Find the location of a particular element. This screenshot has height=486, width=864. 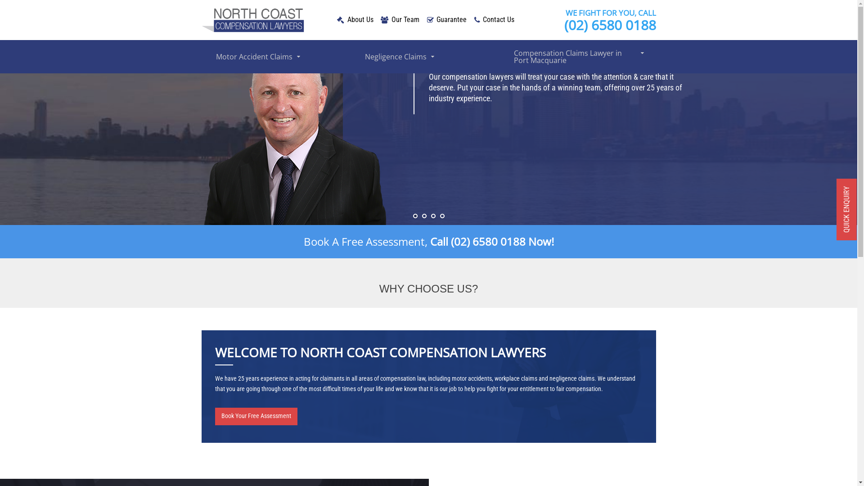

Contact Us is located at coordinates (500, 20).